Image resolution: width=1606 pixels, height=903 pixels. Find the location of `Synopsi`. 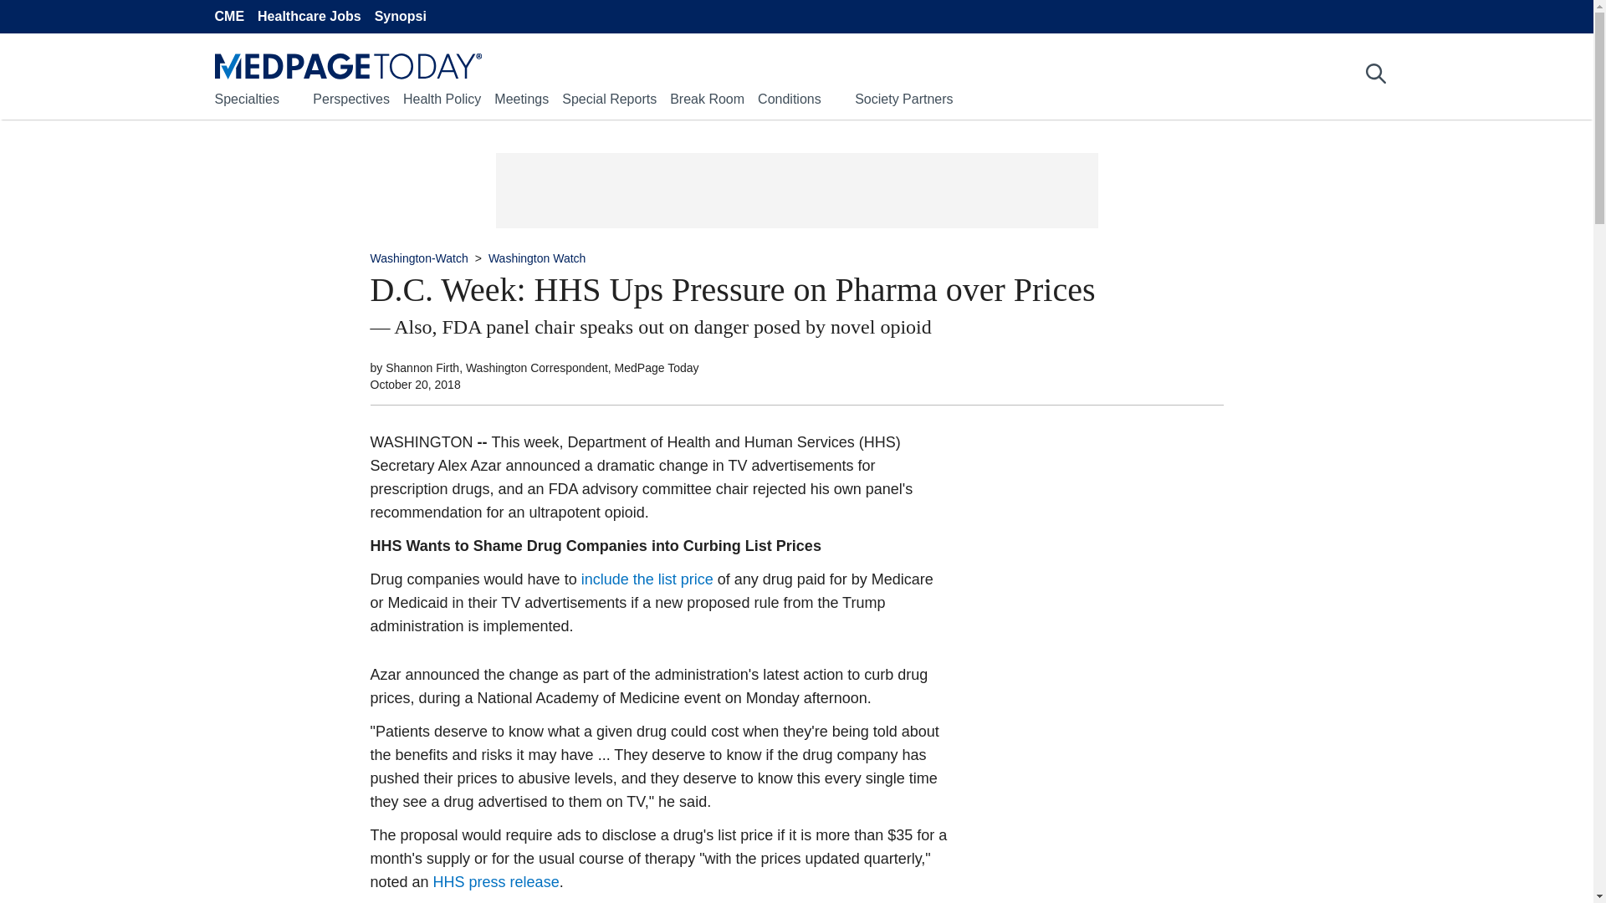

Synopsi is located at coordinates (400, 17).